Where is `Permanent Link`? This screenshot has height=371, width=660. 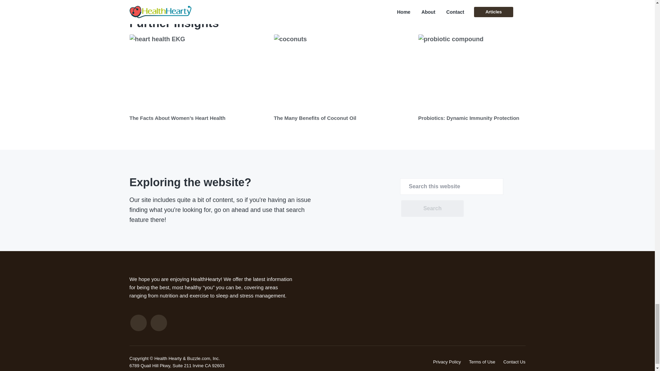 Permanent Link is located at coordinates (468, 118).